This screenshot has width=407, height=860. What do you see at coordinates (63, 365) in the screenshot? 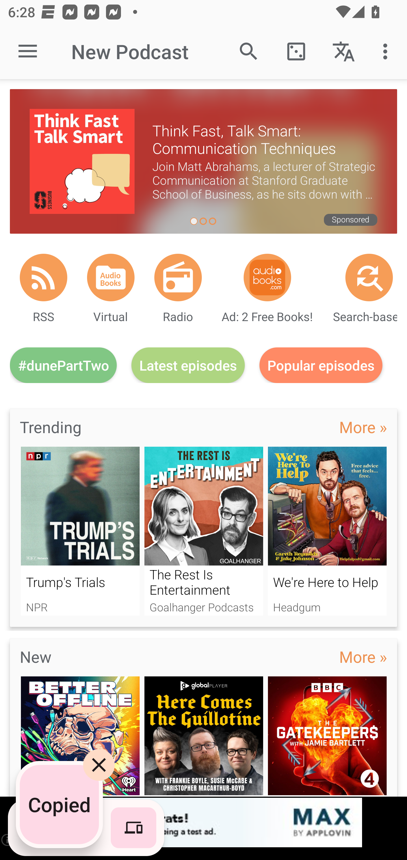
I see `#dunePartTwo` at bounding box center [63, 365].